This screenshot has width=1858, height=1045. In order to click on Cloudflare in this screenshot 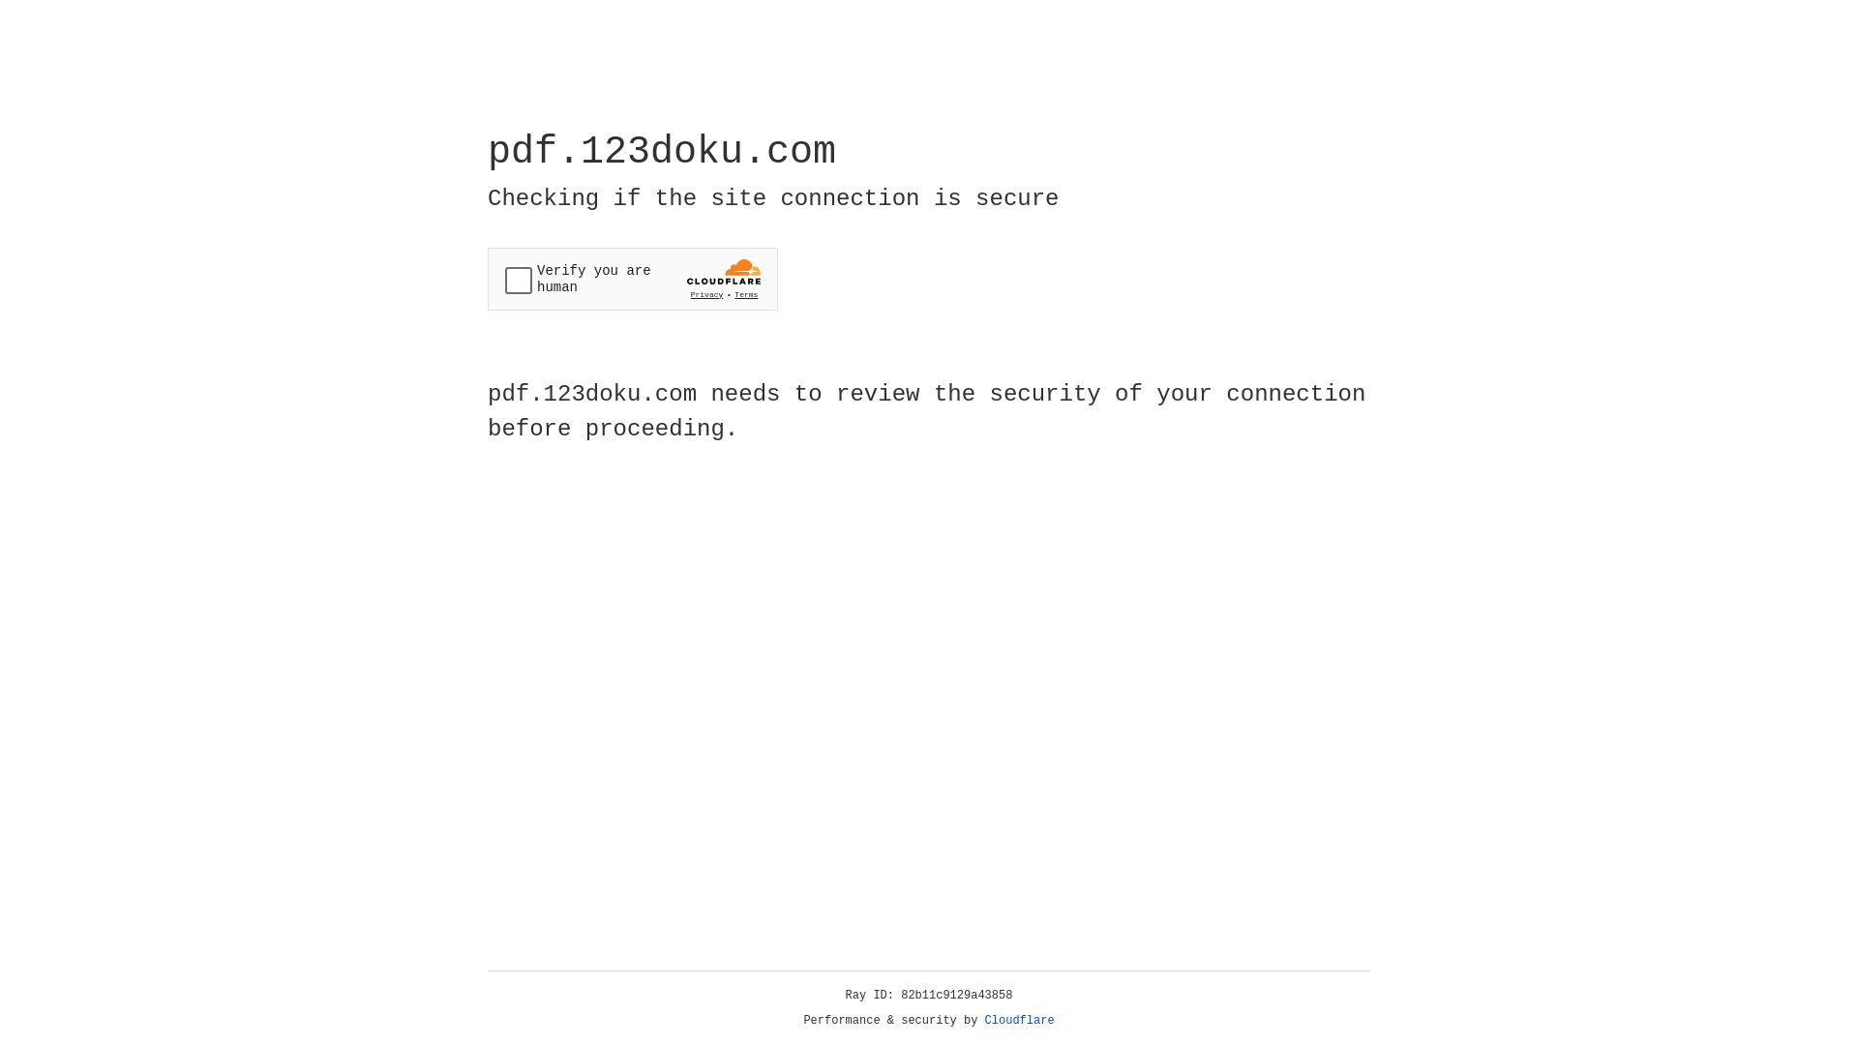, I will do `click(1020, 1021)`.